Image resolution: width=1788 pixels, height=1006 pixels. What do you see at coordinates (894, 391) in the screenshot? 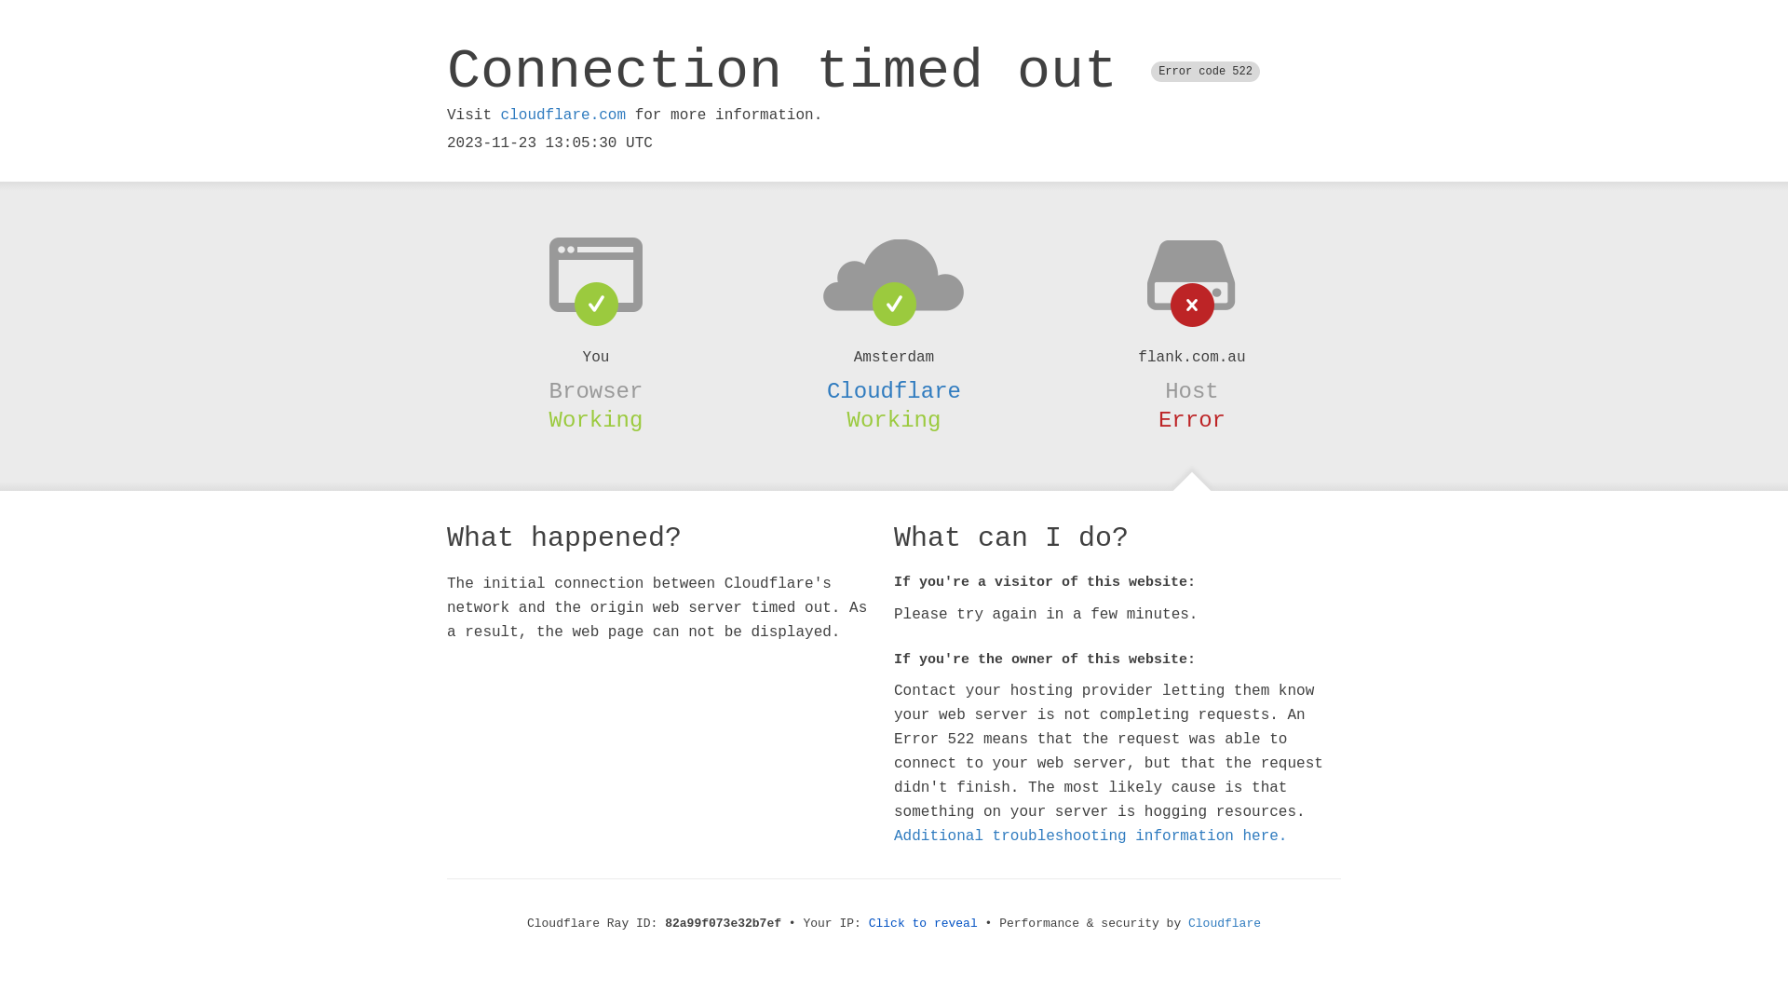
I see `Cloudflare` at bounding box center [894, 391].